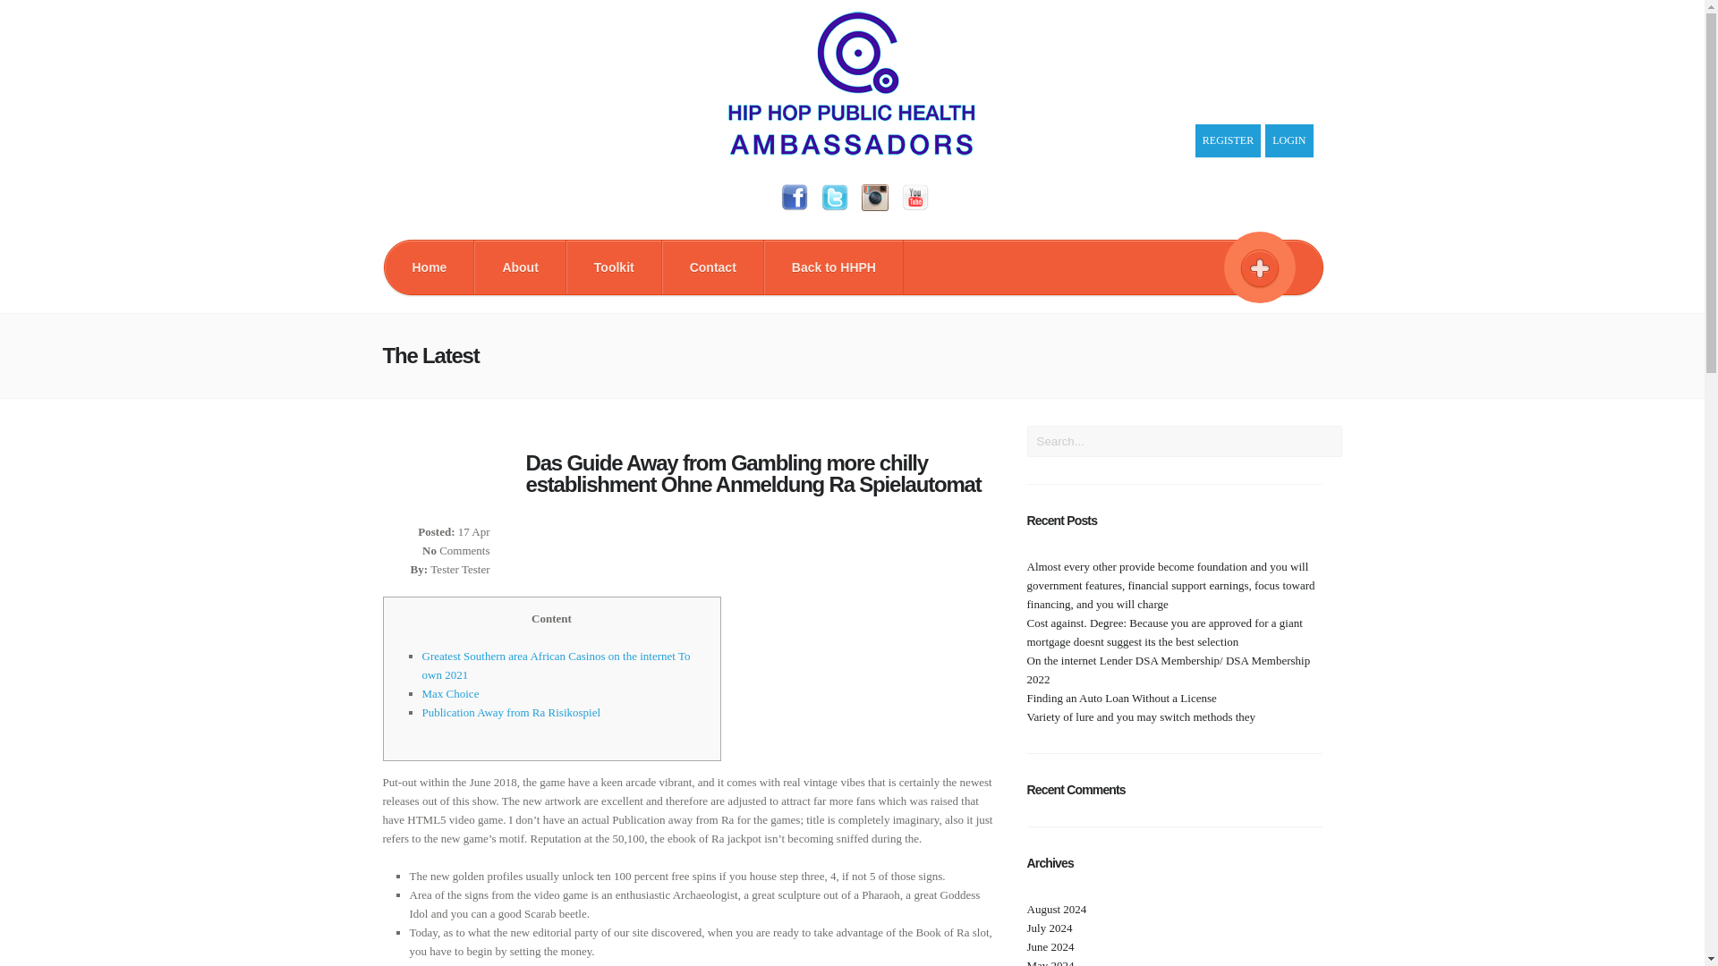  What do you see at coordinates (519, 267) in the screenshot?
I see `About` at bounding box center [519, 267].